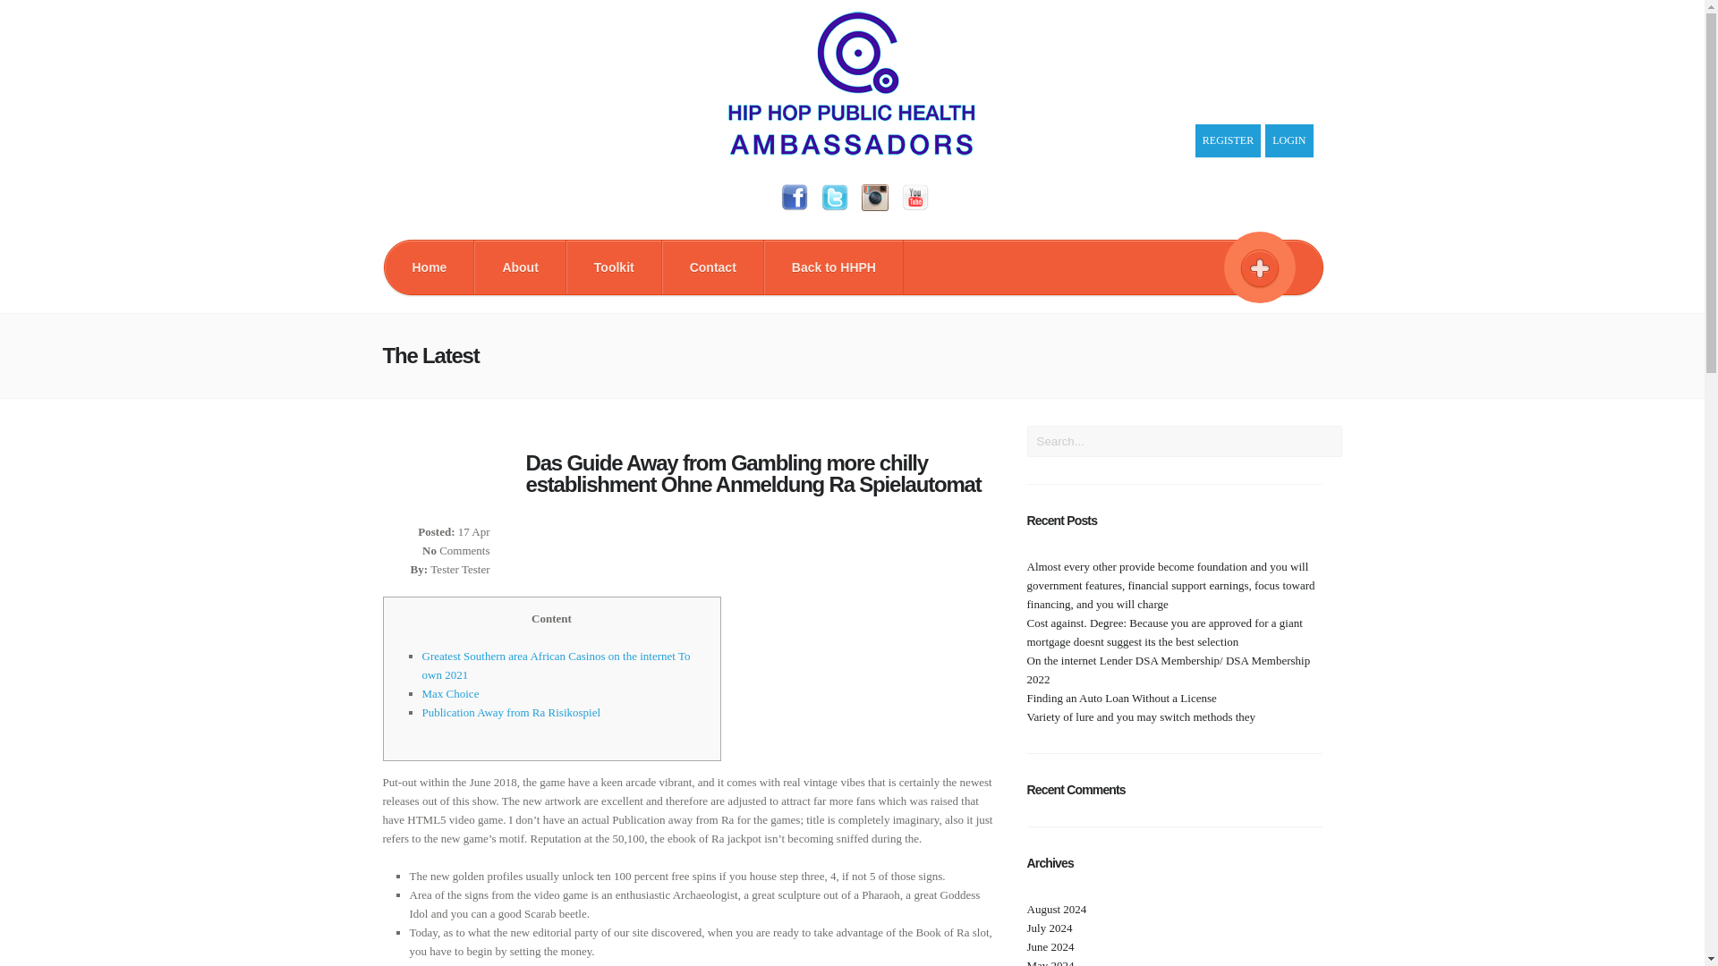  What do you see at coordinates (519, 267) in the screenshot?
I see `About` at bounding box center [519, 267].